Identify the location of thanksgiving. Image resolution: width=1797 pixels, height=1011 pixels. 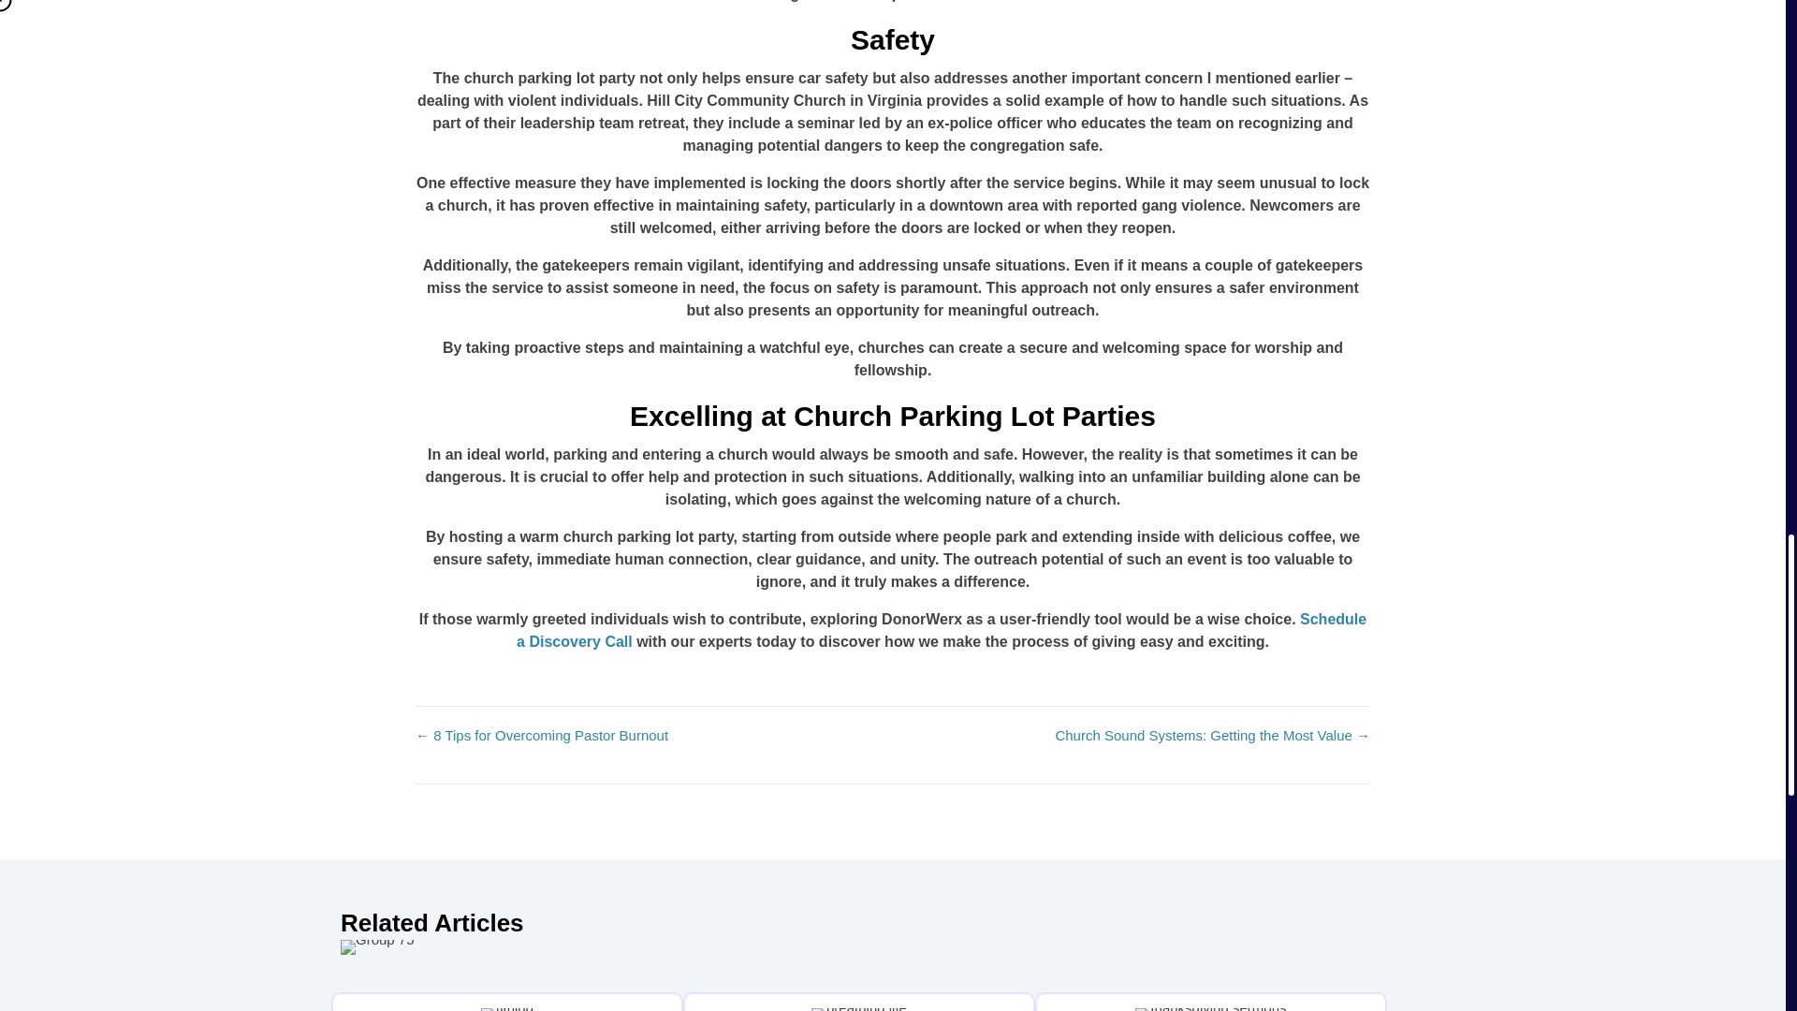
(1211, 1009).